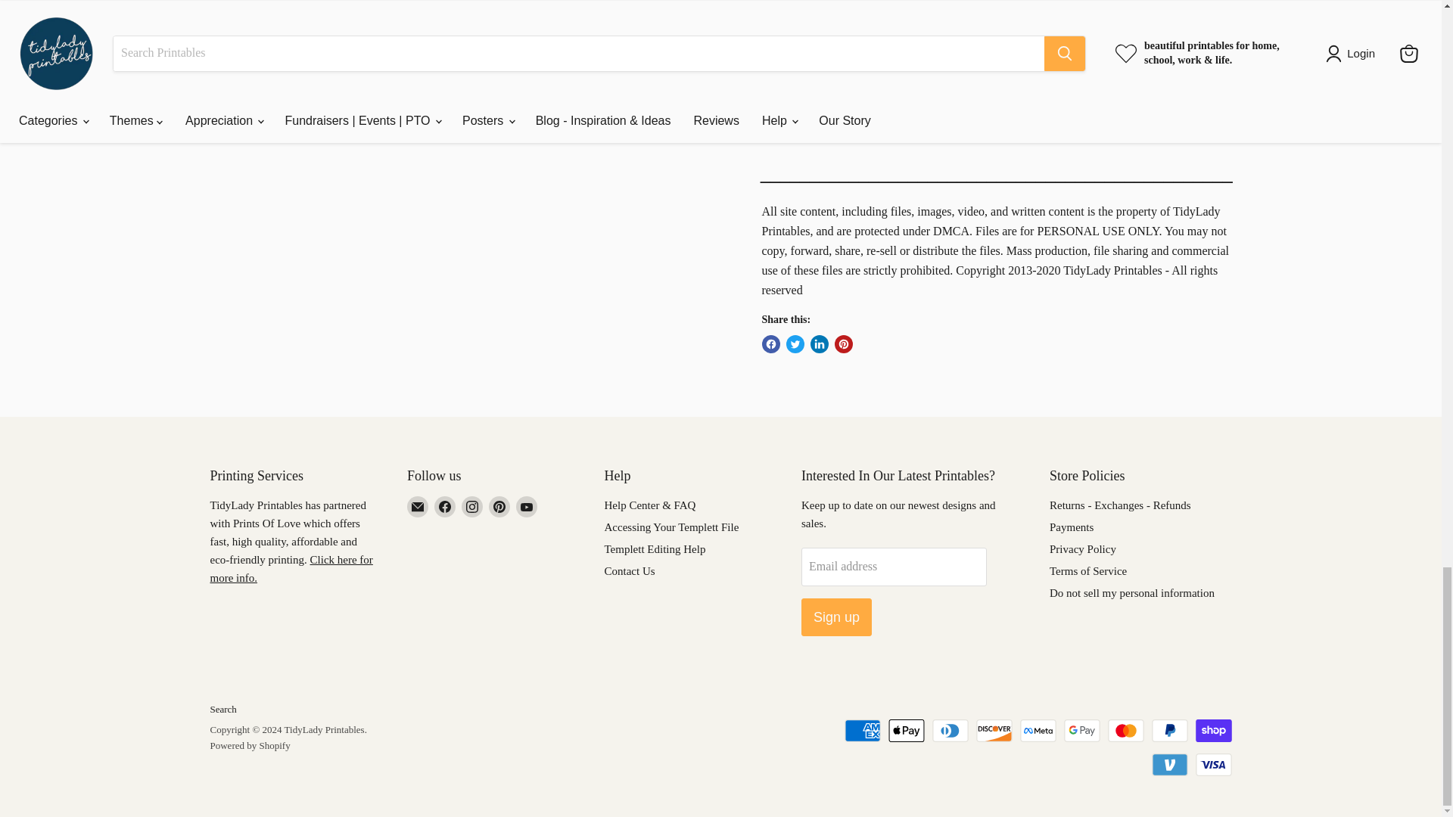 This screenshot has height=817, width=1453. I want to click on Email, so click(418, 506).